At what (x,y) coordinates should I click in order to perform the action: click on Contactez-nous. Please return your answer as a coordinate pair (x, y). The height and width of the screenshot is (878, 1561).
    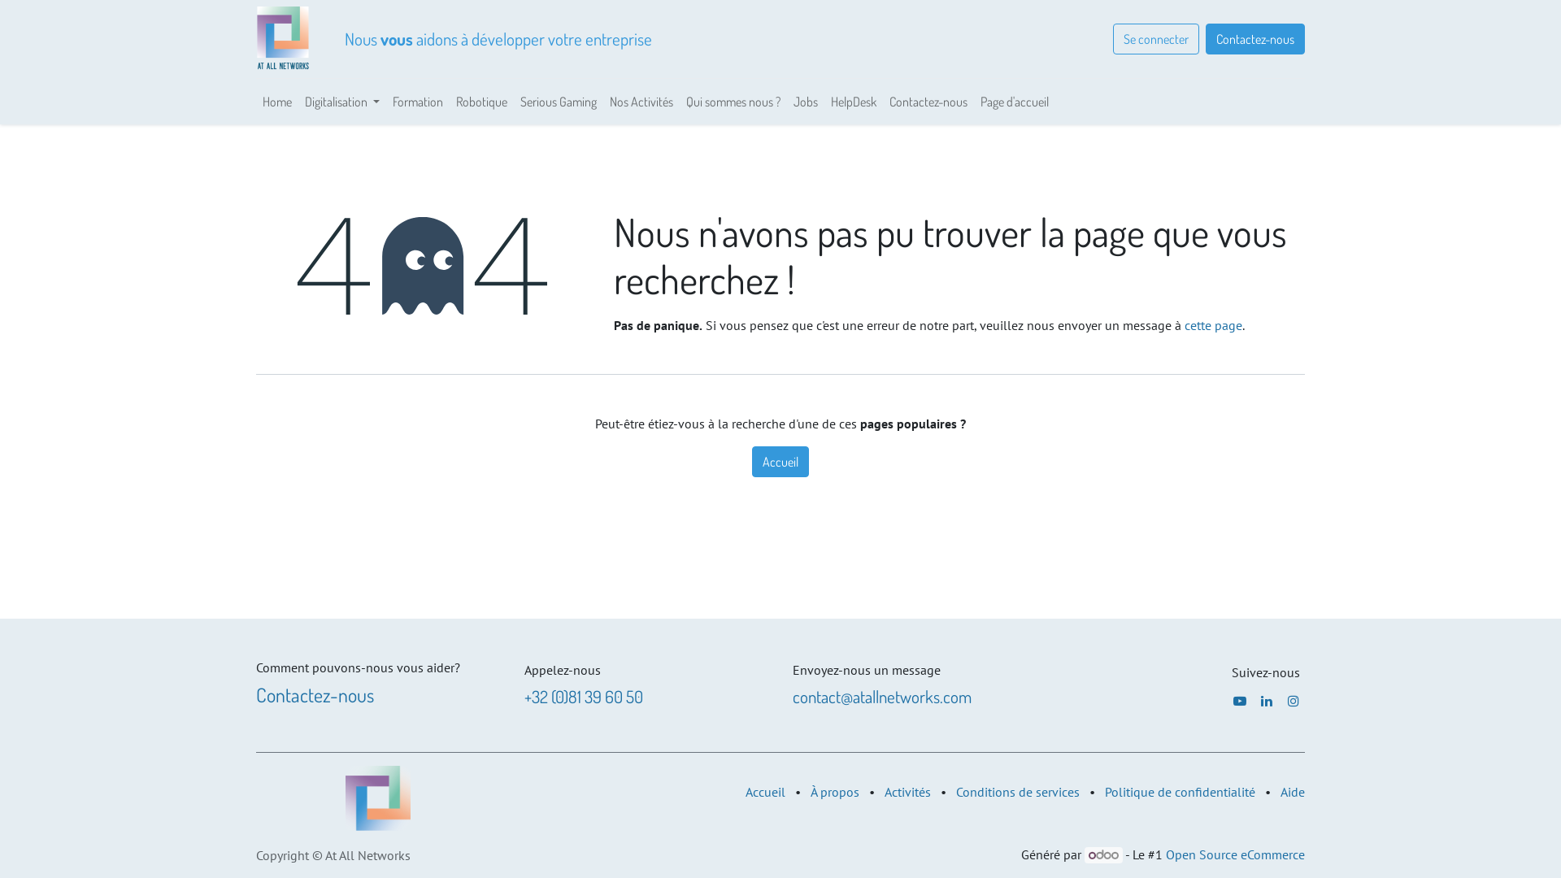
    Looking at the image, I should click on (315, 694).